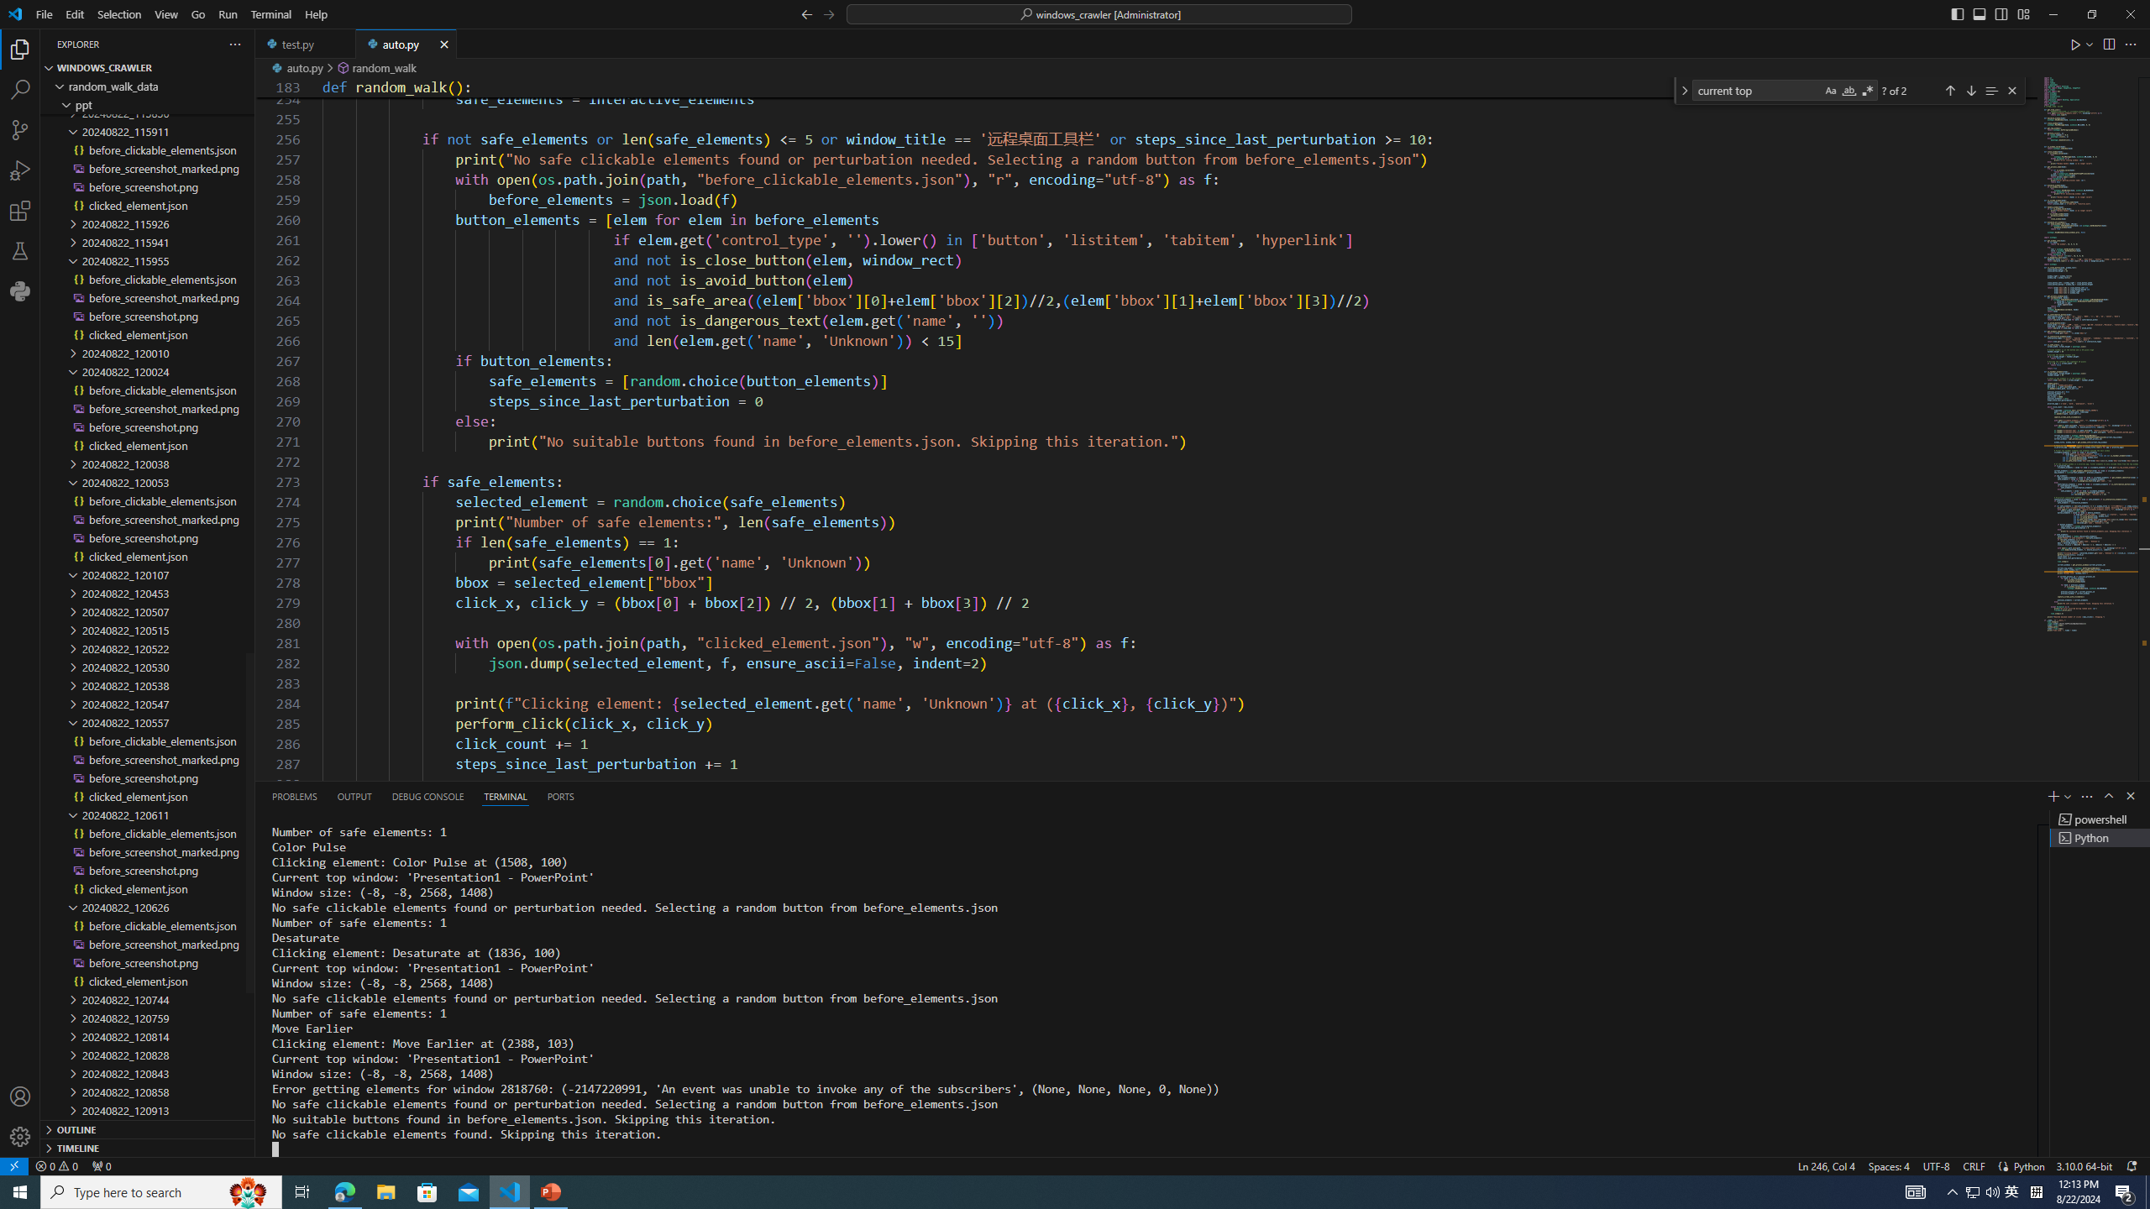  Describe the element at coordinates (1888, 1165) in the screenshot. I see `Spaces: 4` at that location.